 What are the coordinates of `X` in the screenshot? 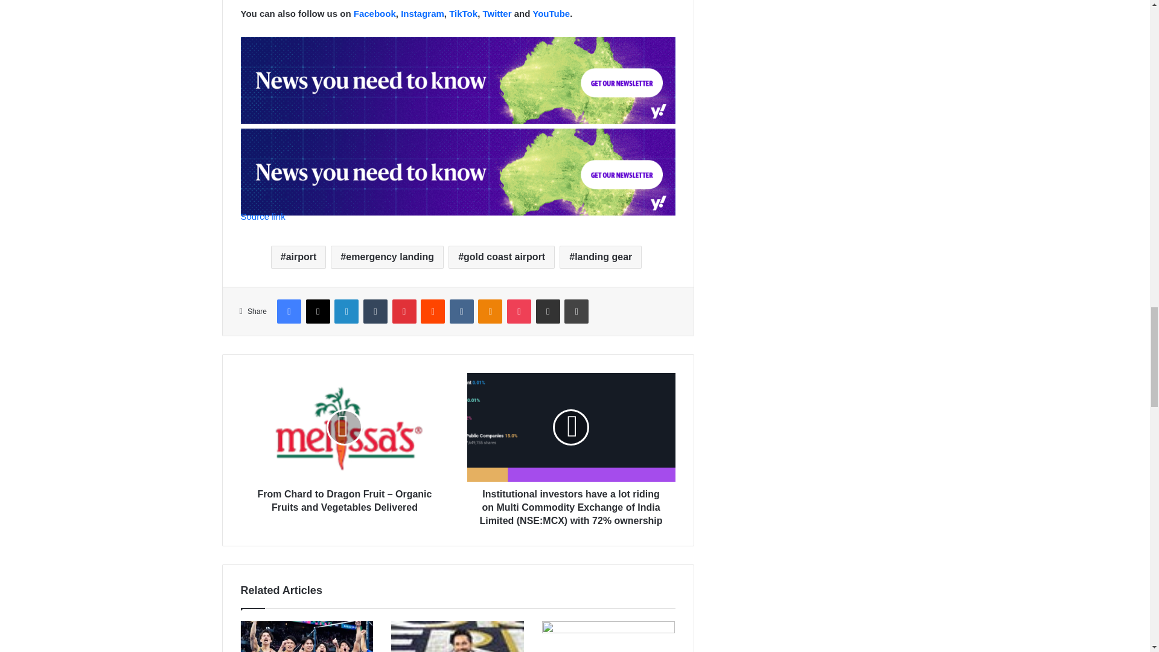 It's located at (318, 311).